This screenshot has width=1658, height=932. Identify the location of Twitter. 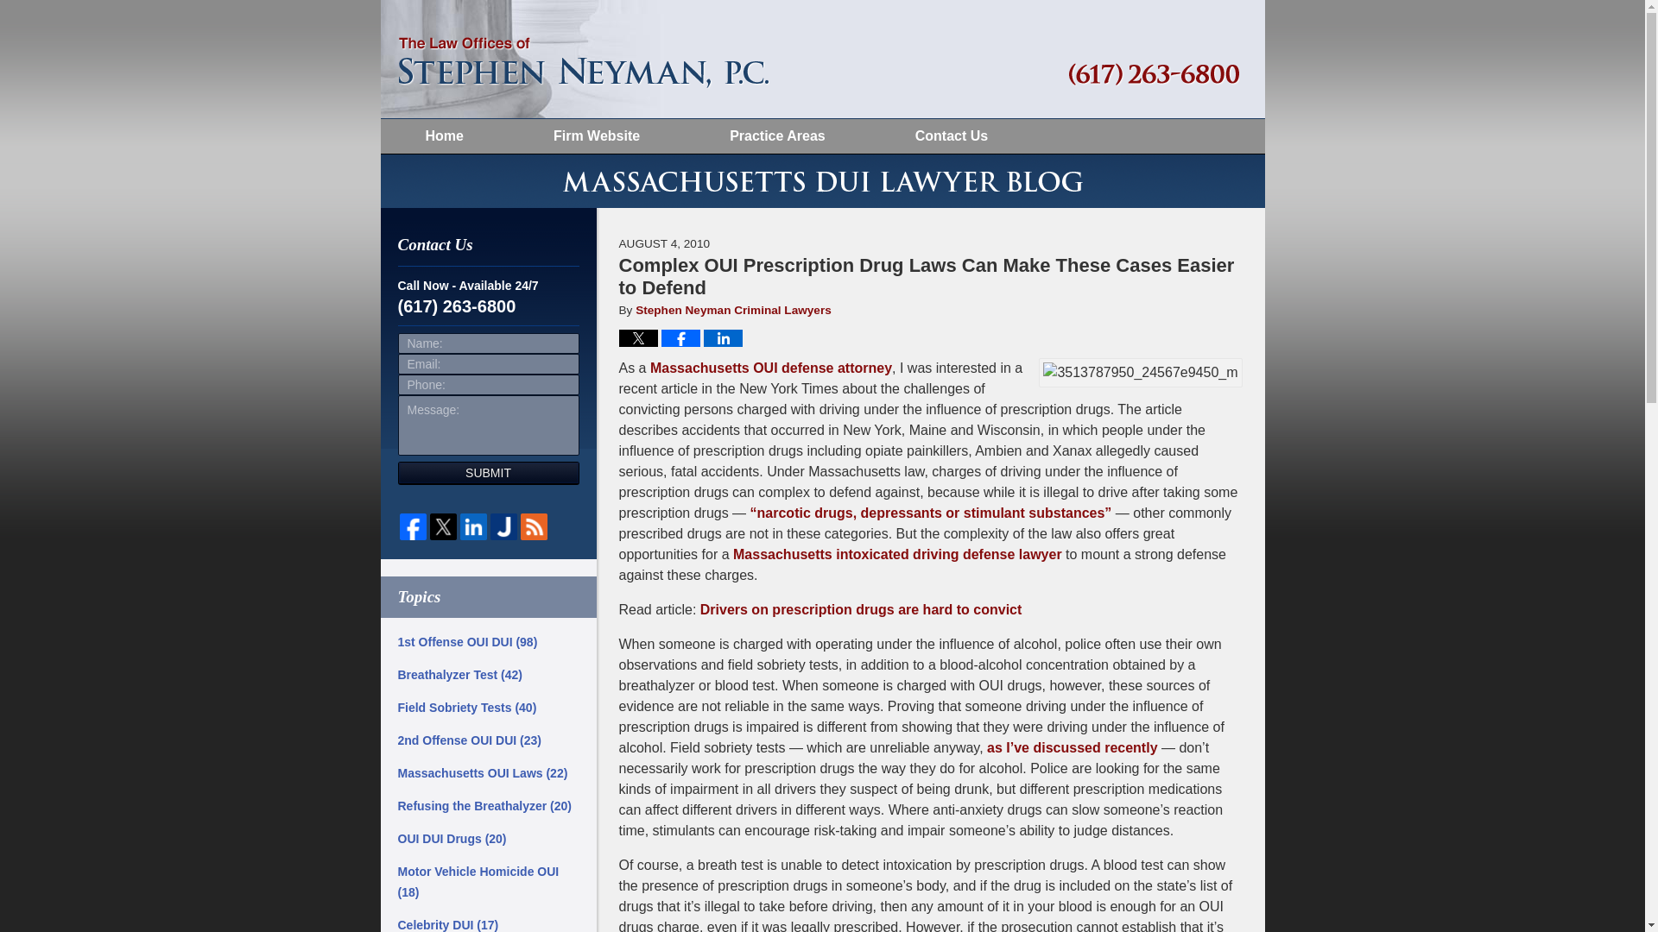
(443, 526).